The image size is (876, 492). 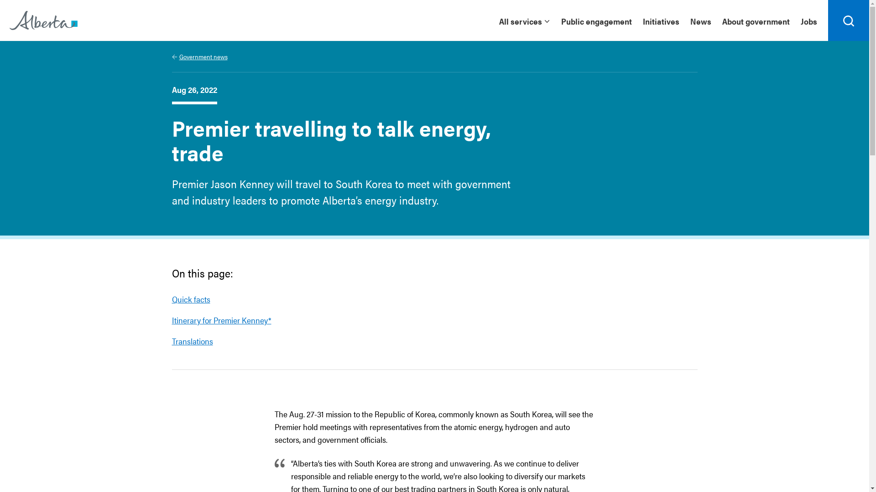 What do you see at coordinates (661, 20) in the screenshot?
I see `Initiatives` at bounding box center [661, 20].